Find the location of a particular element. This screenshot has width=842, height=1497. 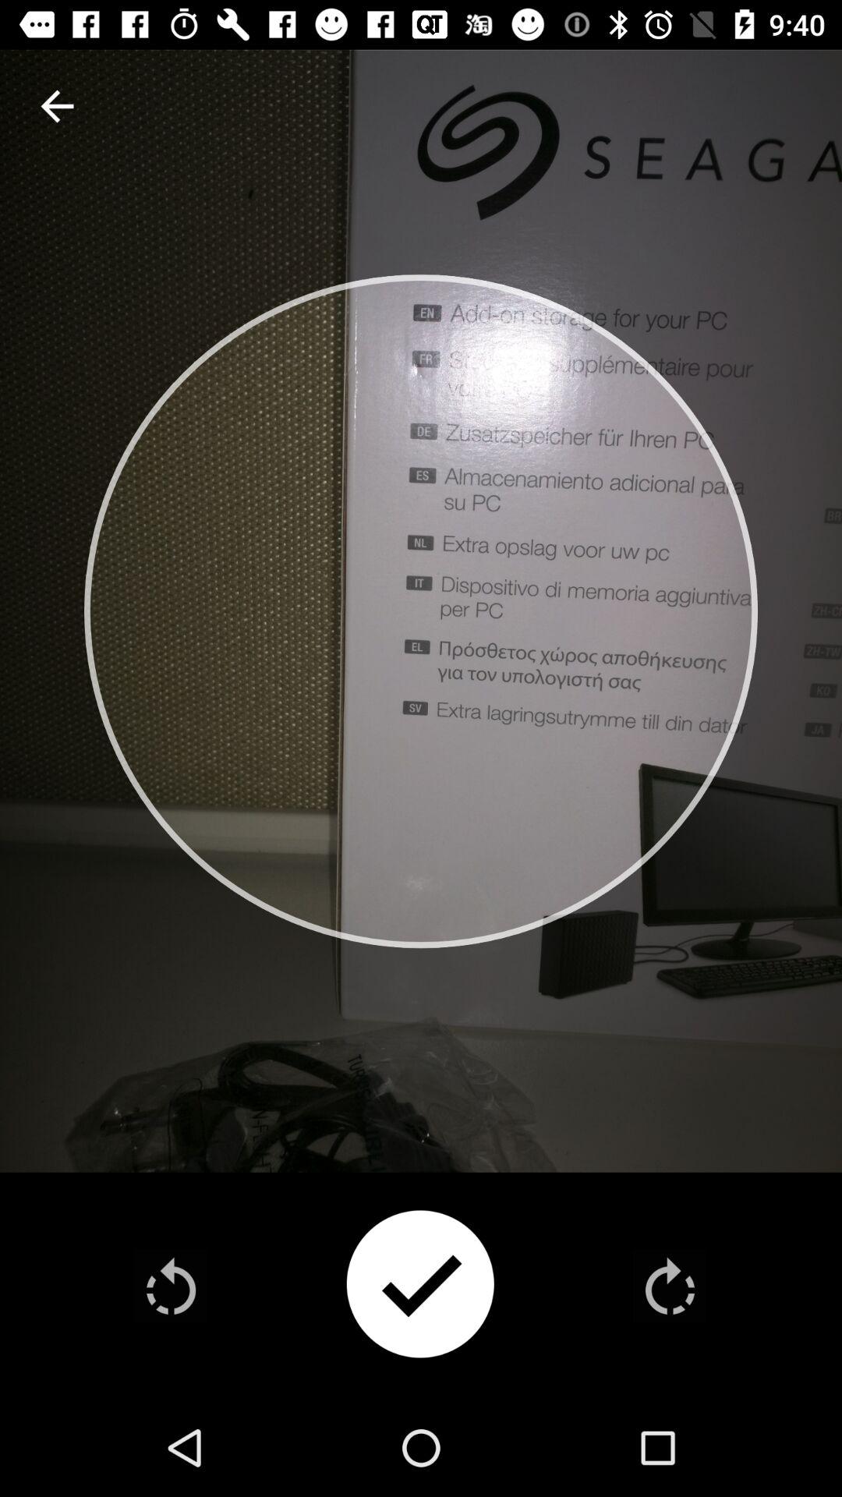

turn on icon at the top left corner is located at coordinates (57, 106).